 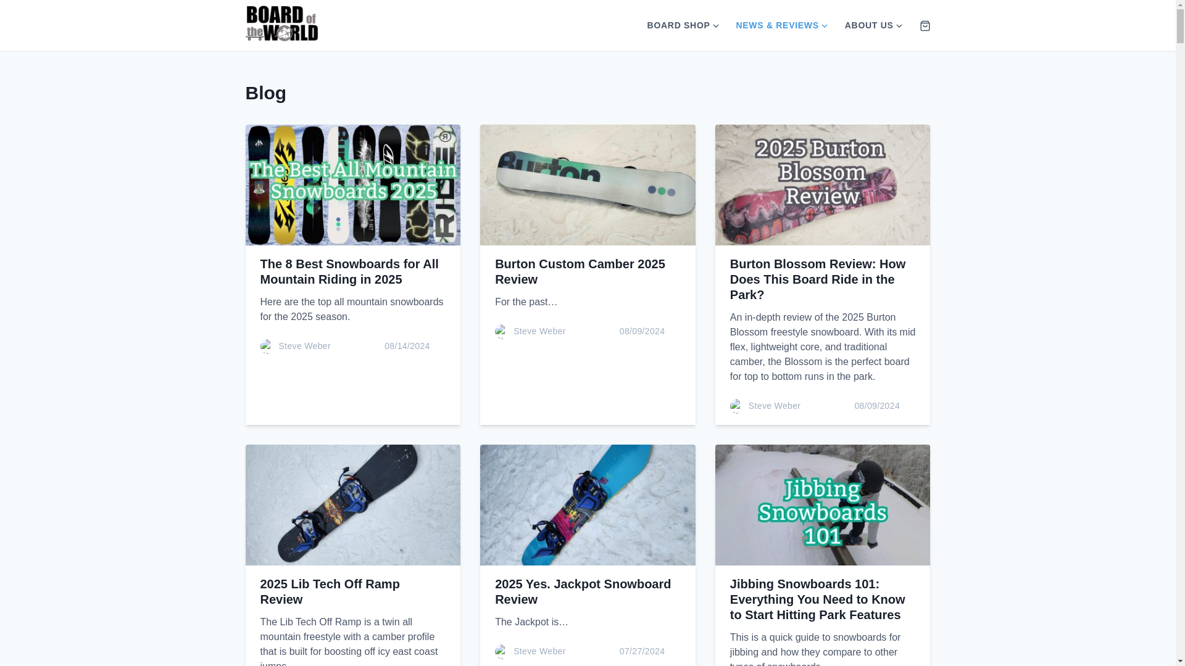 I want to click on The 8 Best Snowboards for All Mountain Riding in 2025 1, so click(x=353, y=185).